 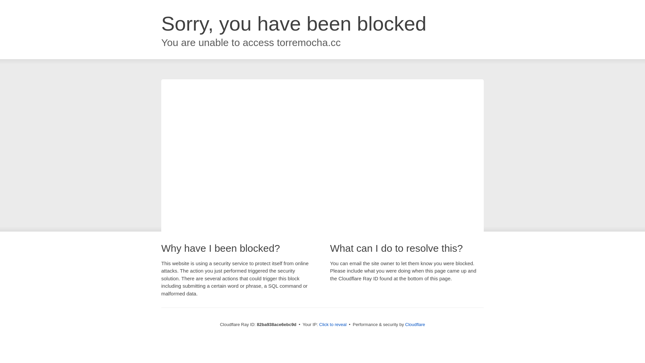 I want to click on Click to reveal, so click(x=333, y=325).